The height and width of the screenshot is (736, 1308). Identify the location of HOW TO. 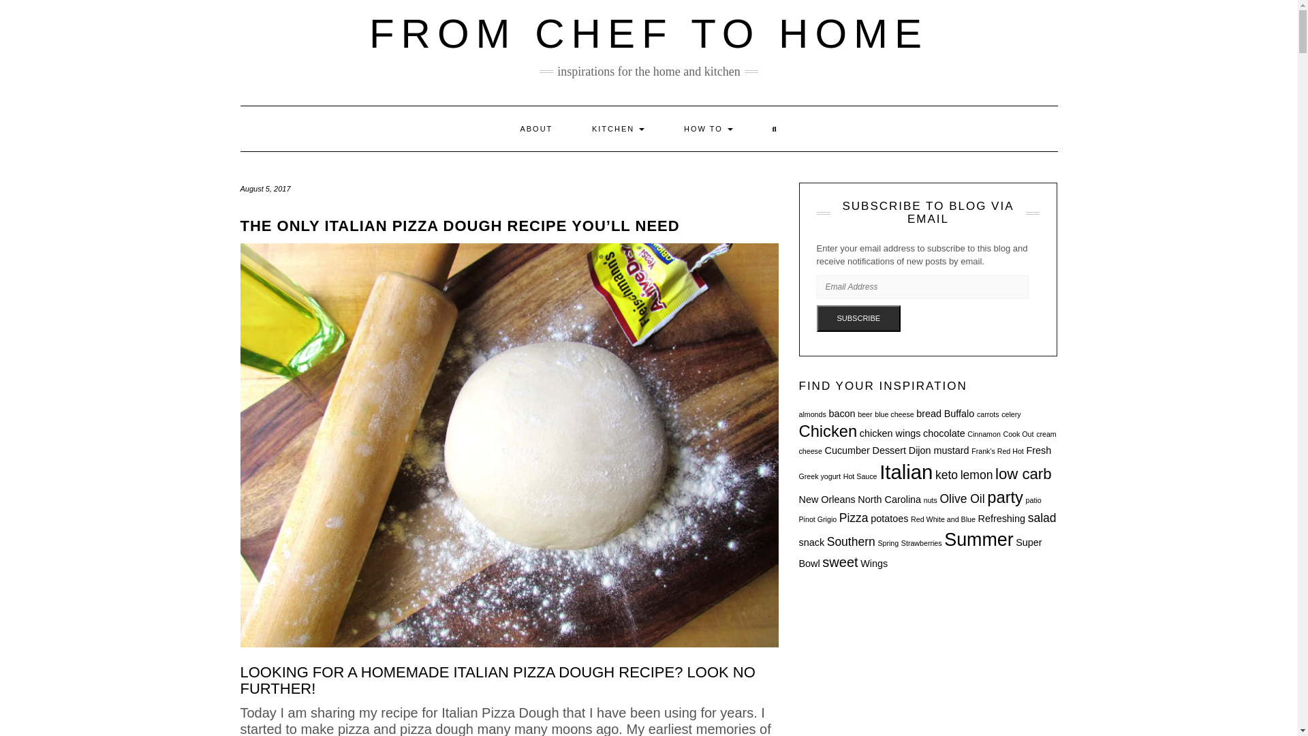
(708, 128).